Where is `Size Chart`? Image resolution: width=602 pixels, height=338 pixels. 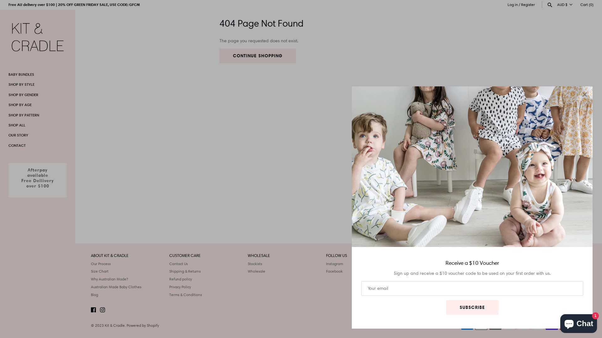 Size Chart is located at coordinates (100, 271).